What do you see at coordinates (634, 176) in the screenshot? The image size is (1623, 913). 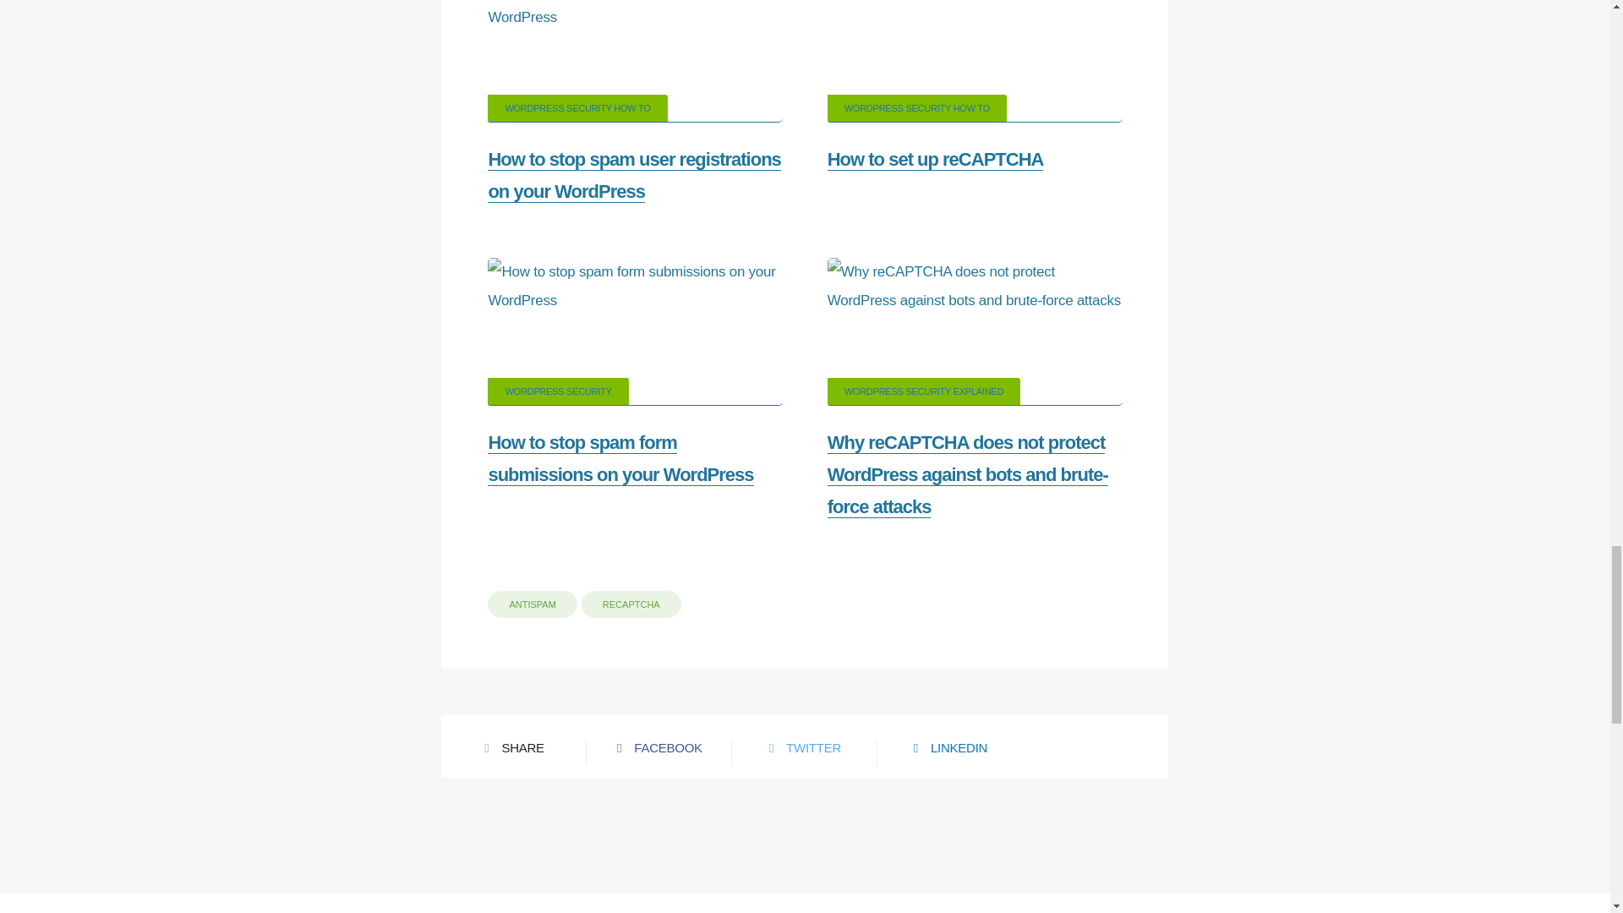 I see `How to stop spam user registrations on your WordPress` at bounding box center [634, 176].